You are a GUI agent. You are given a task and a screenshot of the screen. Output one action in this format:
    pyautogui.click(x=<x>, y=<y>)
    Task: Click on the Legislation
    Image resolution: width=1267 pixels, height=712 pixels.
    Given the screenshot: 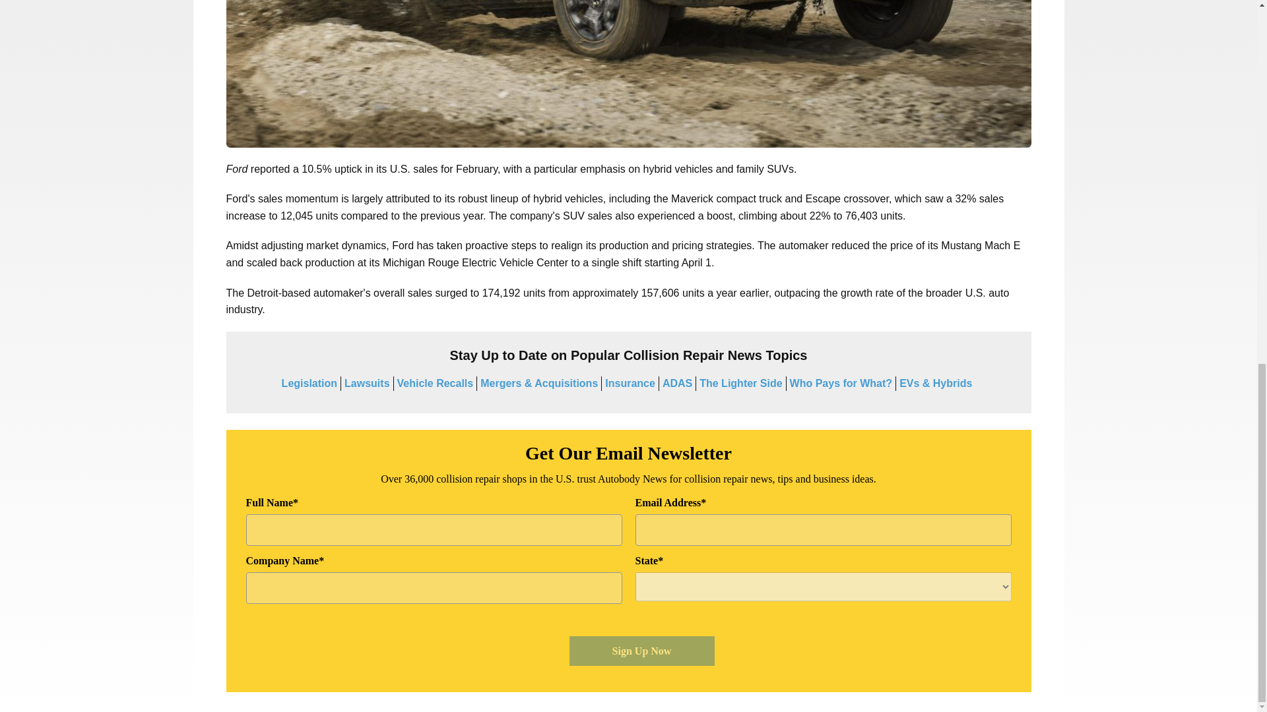 What is the action you would take?
    pyautogui.click(x=309, y=383)
    